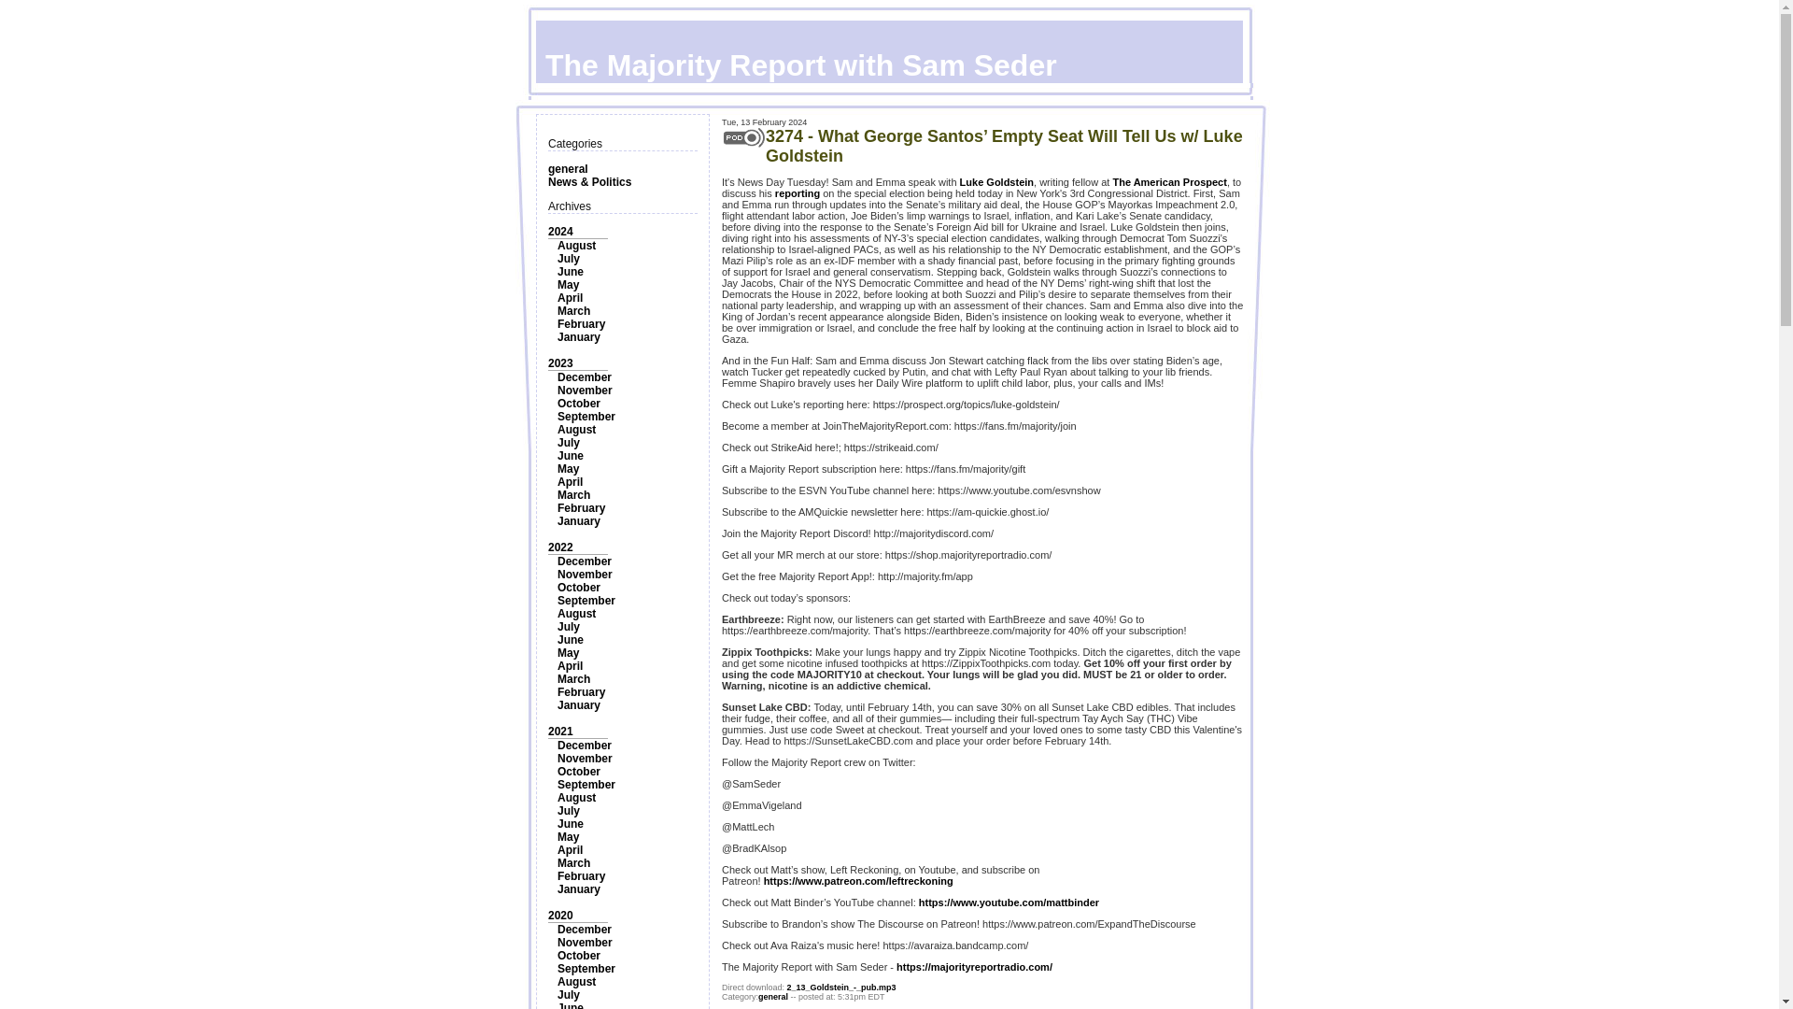  I want to click on October, so click(579, 588).